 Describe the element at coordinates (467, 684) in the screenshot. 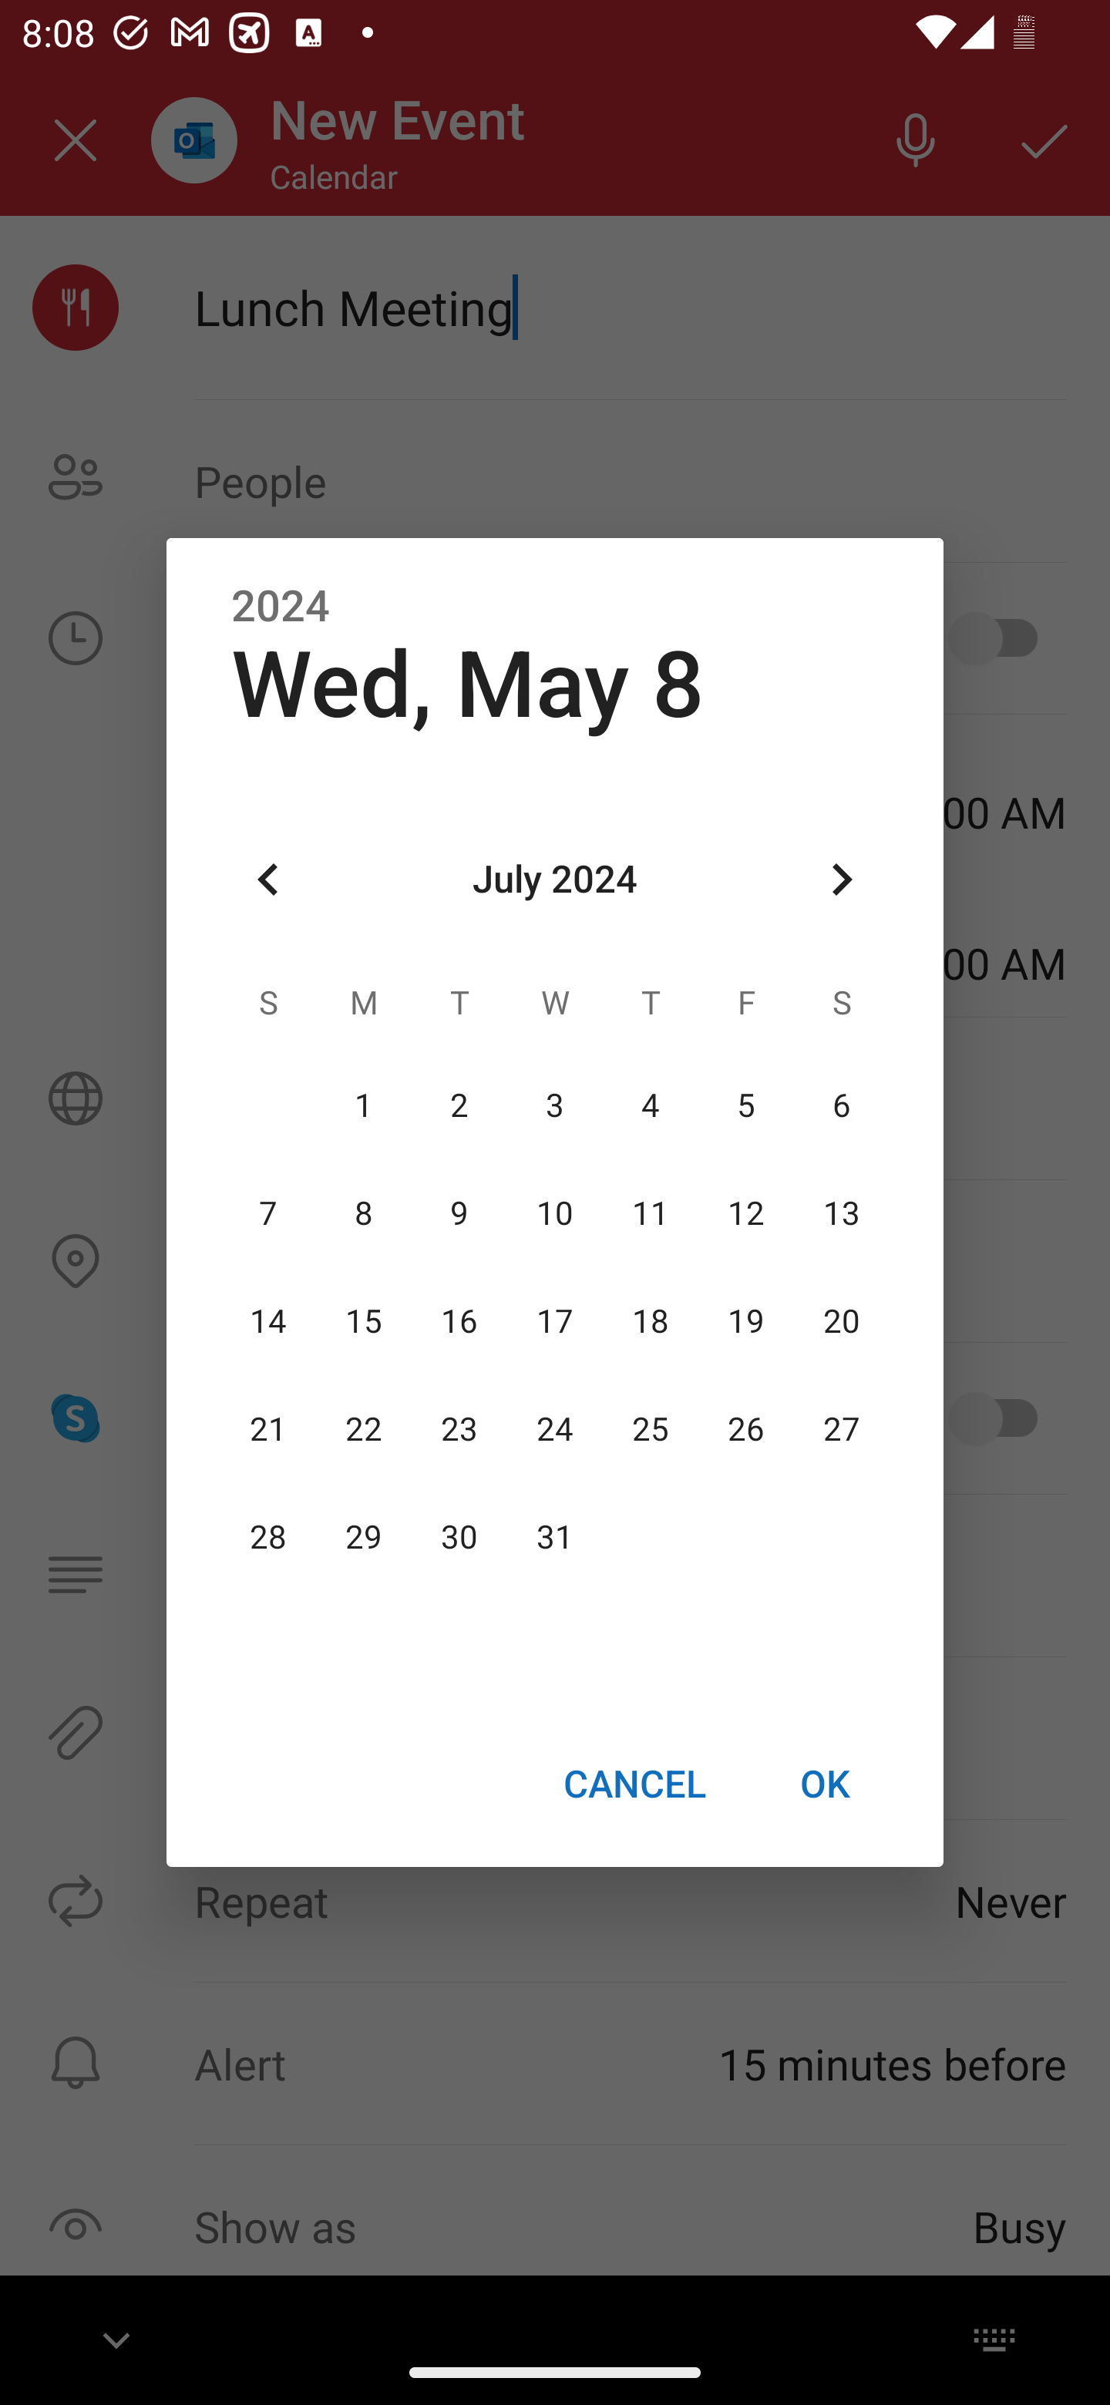

I see `Wed, May 8` at that location.